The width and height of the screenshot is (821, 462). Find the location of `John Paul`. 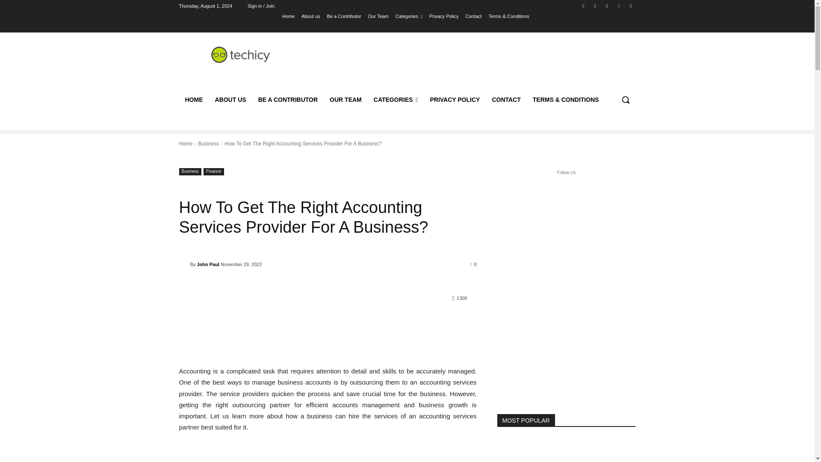

John Paul is located at coordinates (184, 264).